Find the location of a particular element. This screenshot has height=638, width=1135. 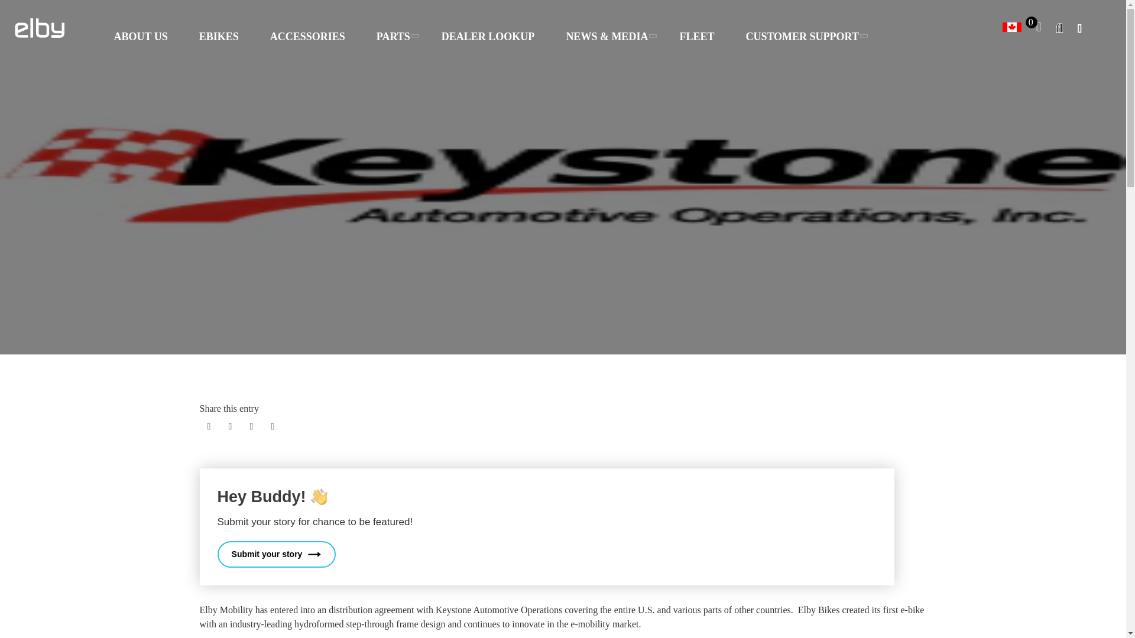

ABOUT US is located at coordinates (141, 37).